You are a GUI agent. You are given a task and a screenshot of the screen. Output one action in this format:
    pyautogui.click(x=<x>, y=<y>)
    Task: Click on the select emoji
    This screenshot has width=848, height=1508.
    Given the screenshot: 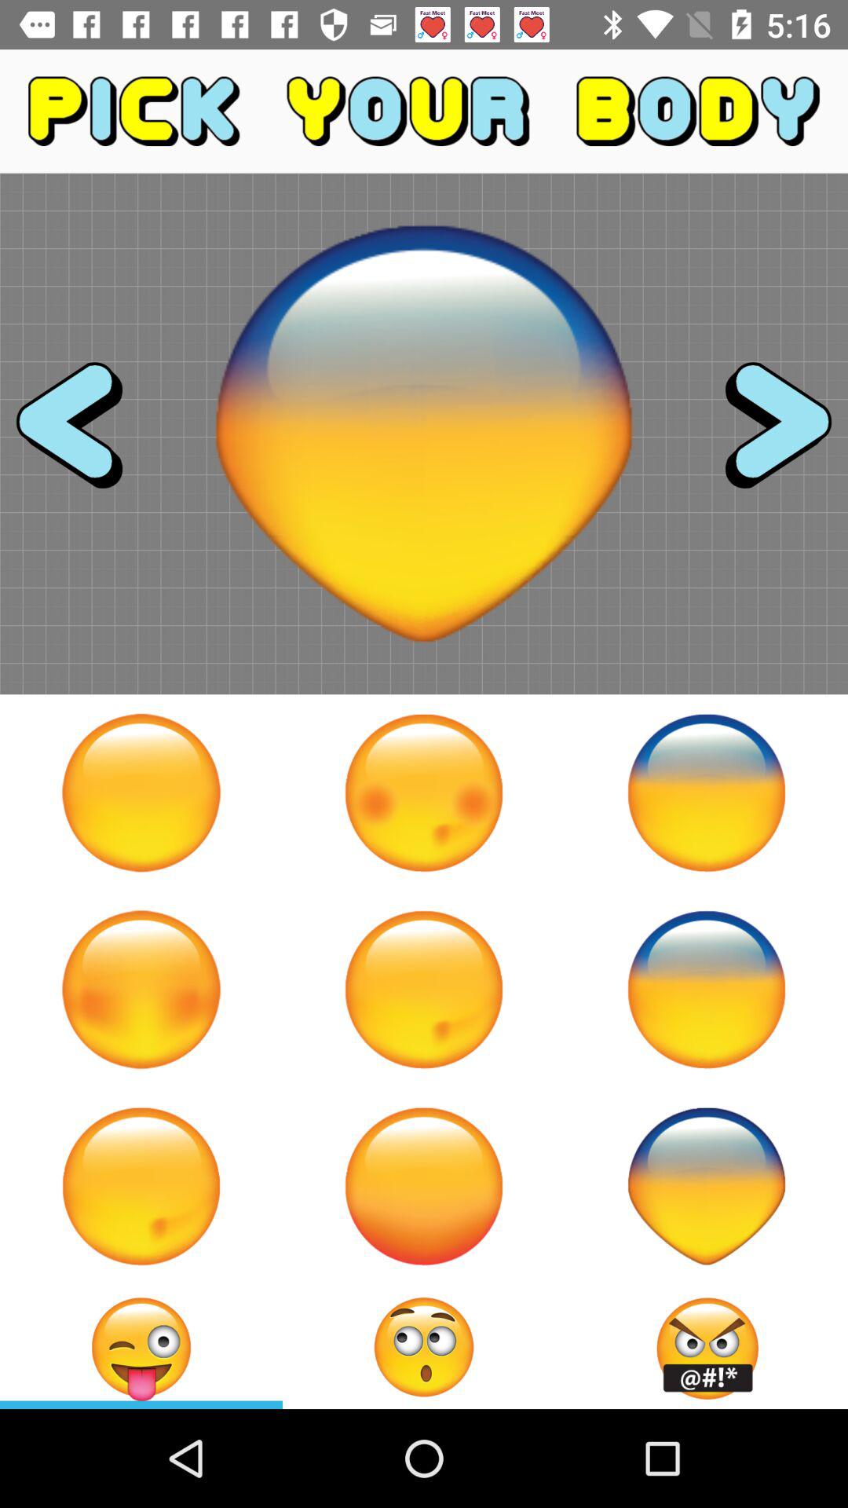 What is the action you would take?
    pyautogui.click(x=141, y=792)
    